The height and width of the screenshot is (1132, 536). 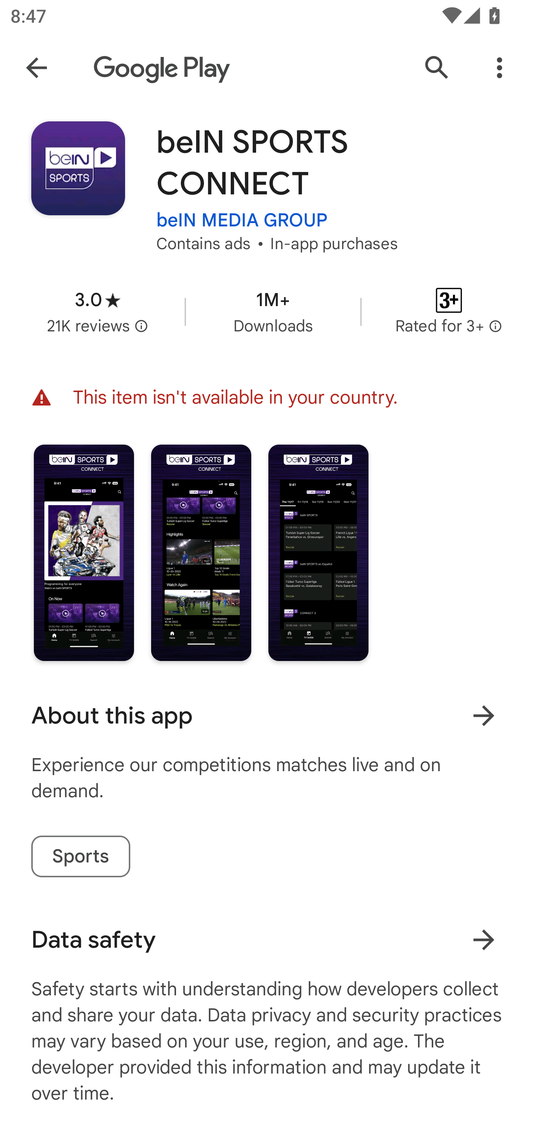 What do you see at coordinates (437, 68) in the screenshot?
I see `Search Google Play` at bounding box center [437, 68].